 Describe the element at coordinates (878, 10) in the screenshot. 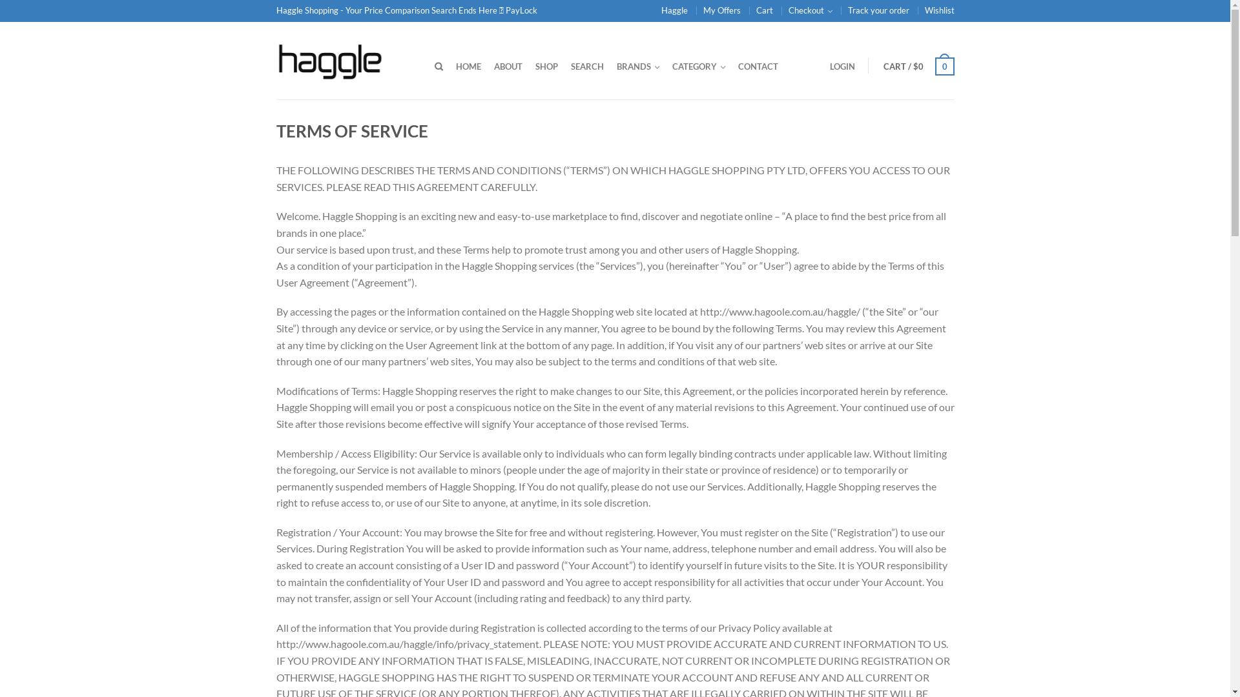

I see `Track your order` at that location.